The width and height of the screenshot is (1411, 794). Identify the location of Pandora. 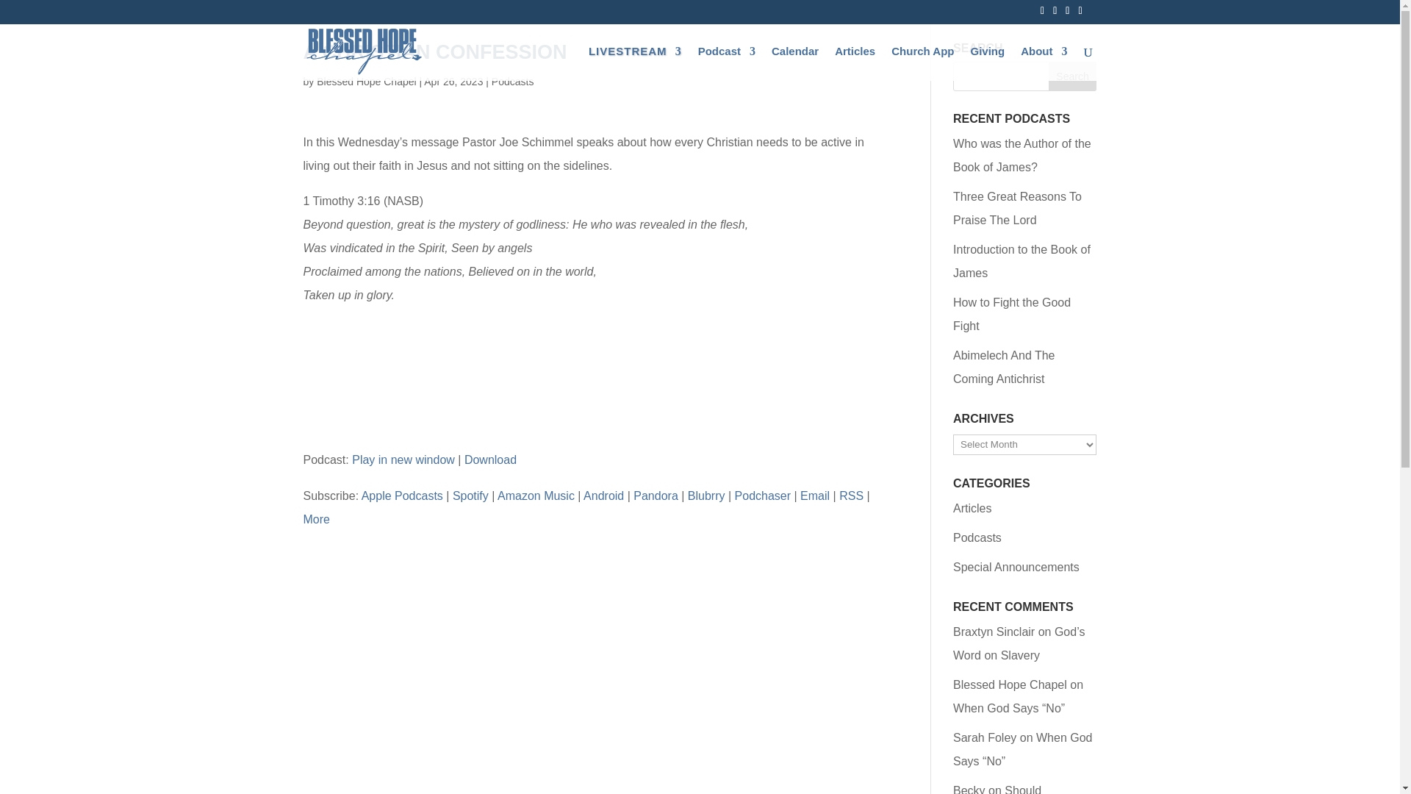
(656, 496).